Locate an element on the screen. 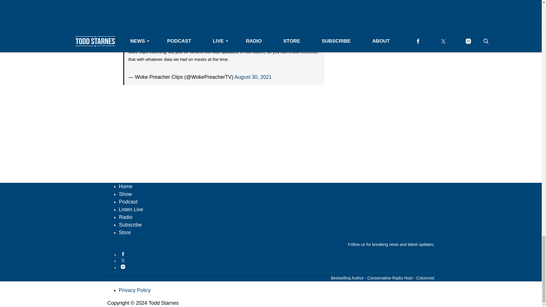 This screenshot has width=546, height=307. Follow us on Facebook is located at coordinates (277, 254).